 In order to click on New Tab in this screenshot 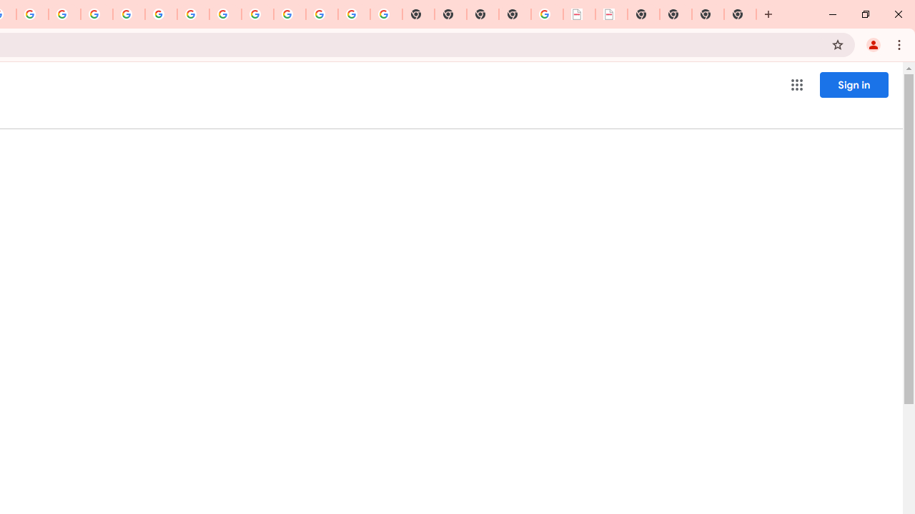, I will do `click(515, 14)`.